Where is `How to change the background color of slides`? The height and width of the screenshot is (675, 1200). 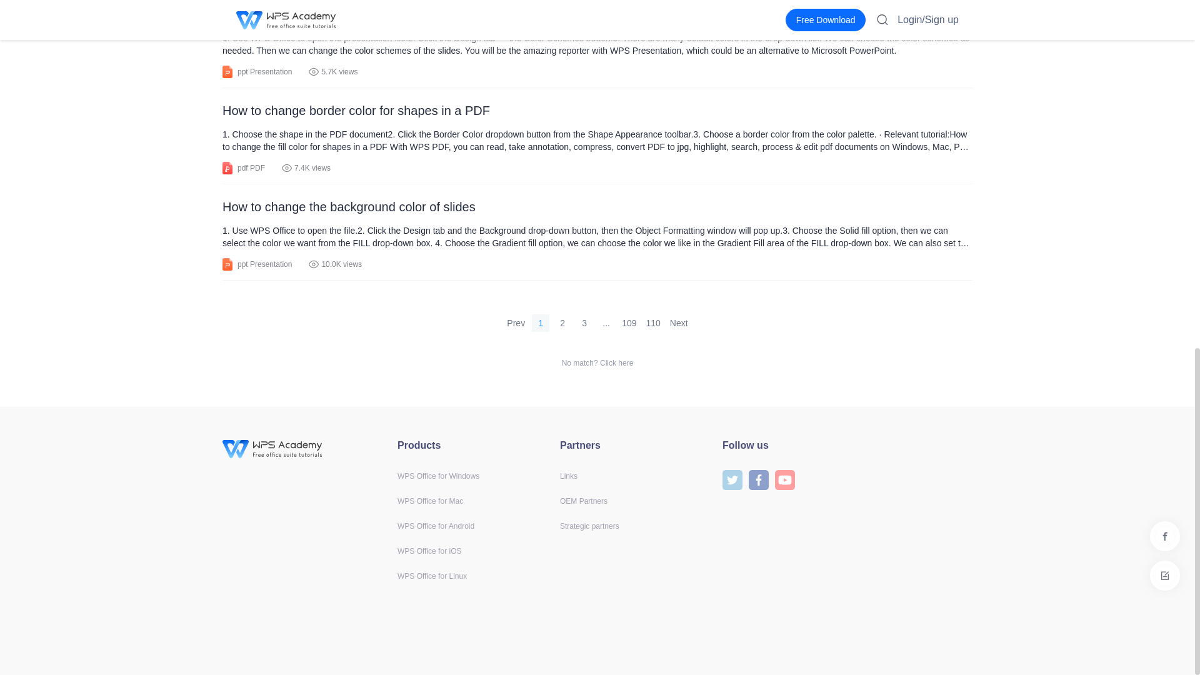
How to change the background color of slides is located at coordinates (597, 206).